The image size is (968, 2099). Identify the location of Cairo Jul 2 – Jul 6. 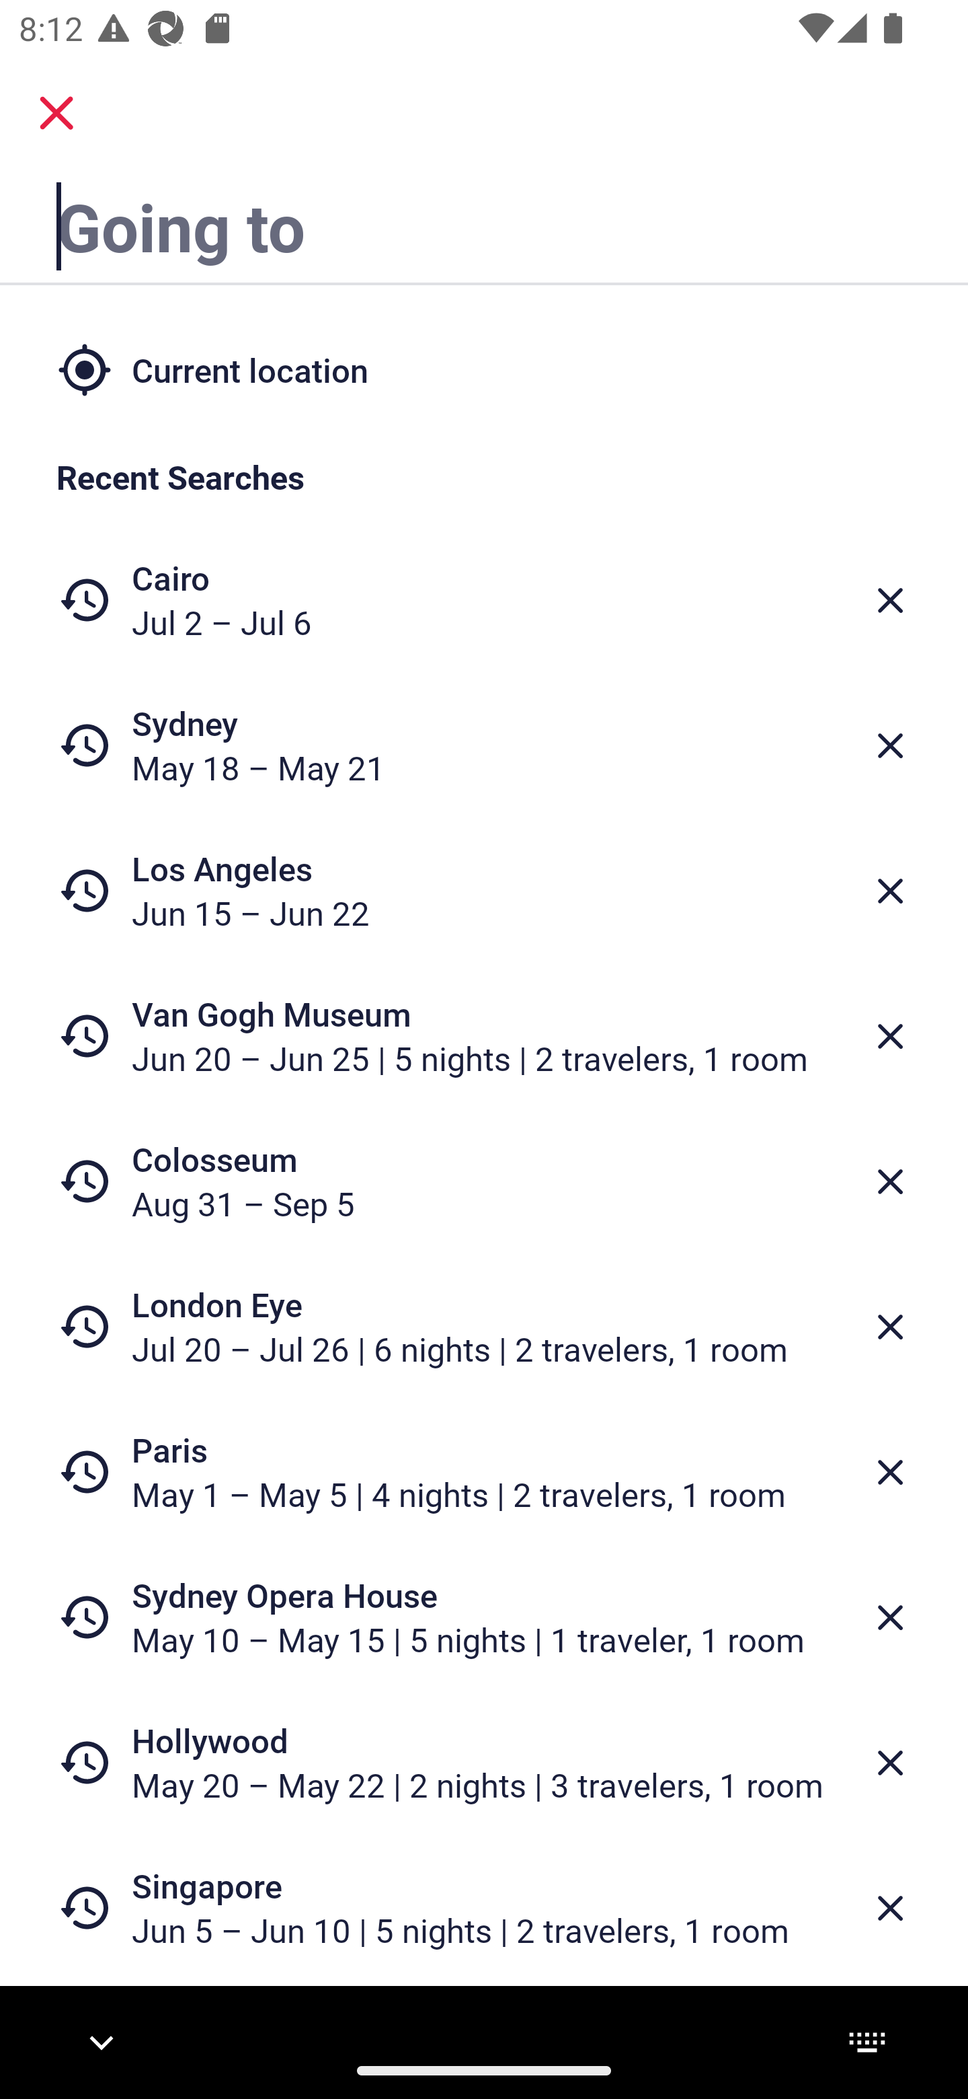
(484, 600).